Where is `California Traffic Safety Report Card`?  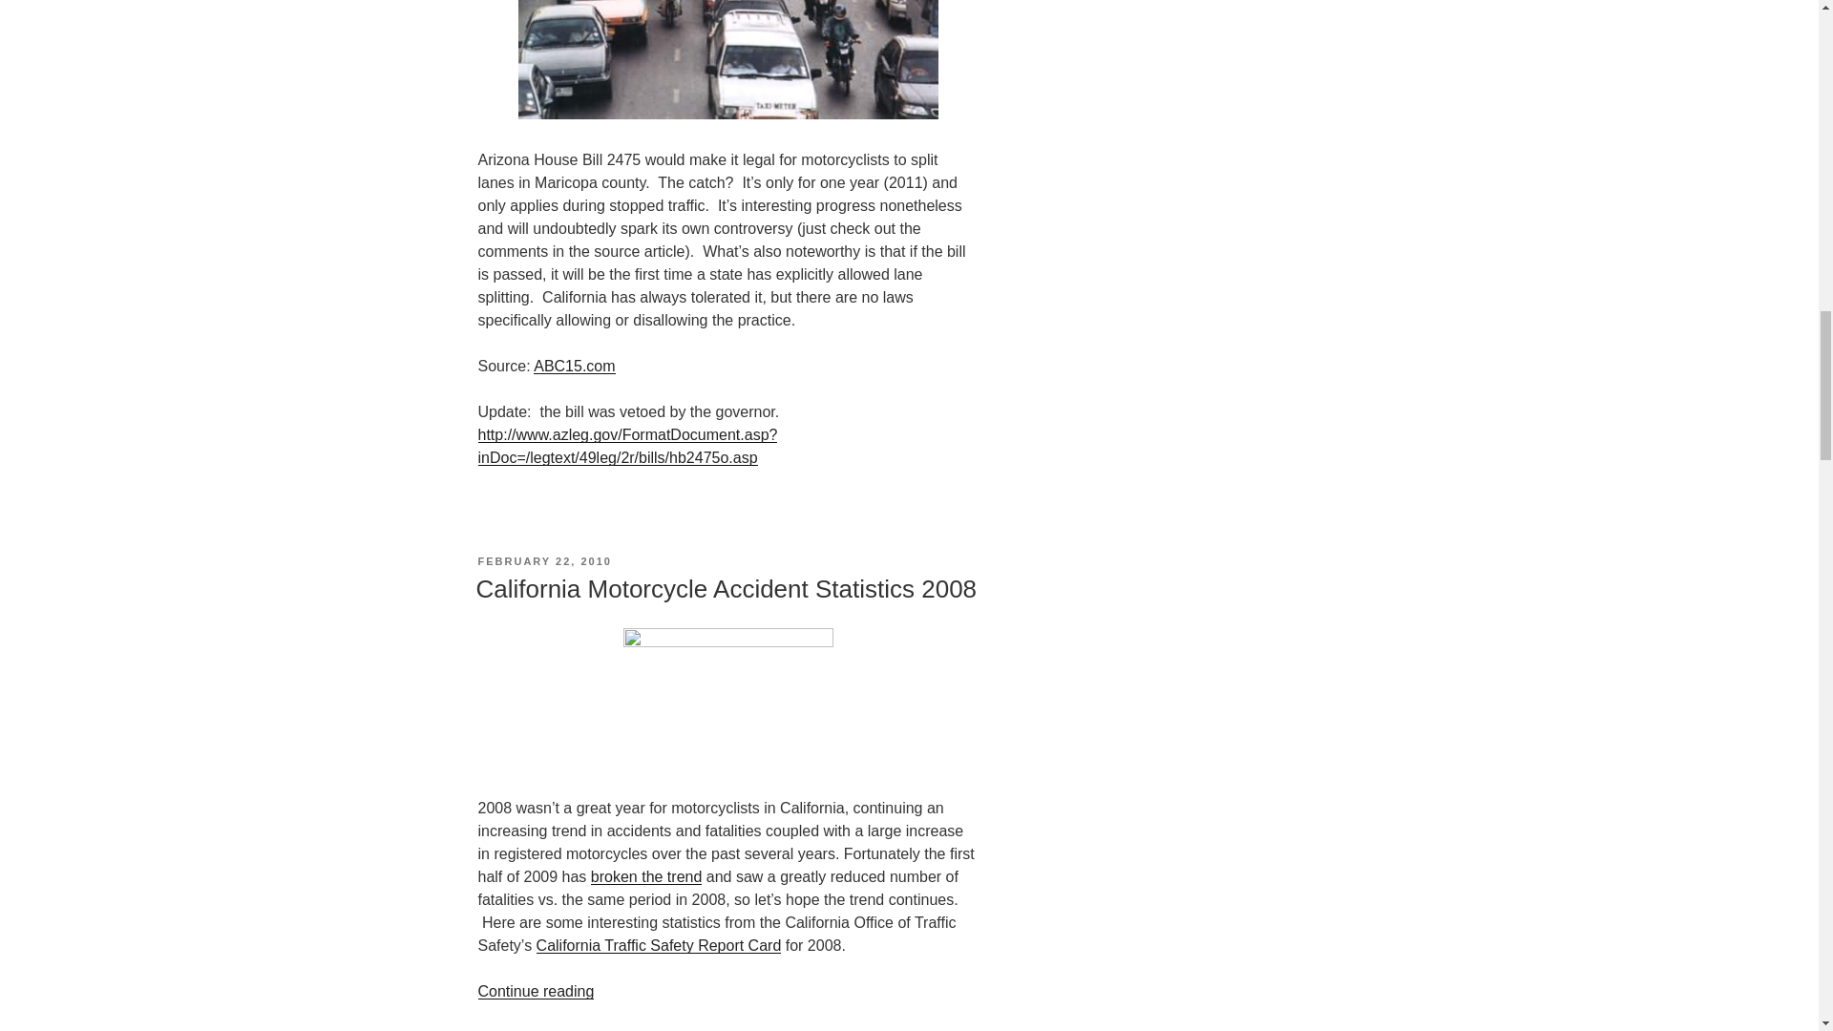
California Traffic Safety Report Card is located at coordinates (659, 945).